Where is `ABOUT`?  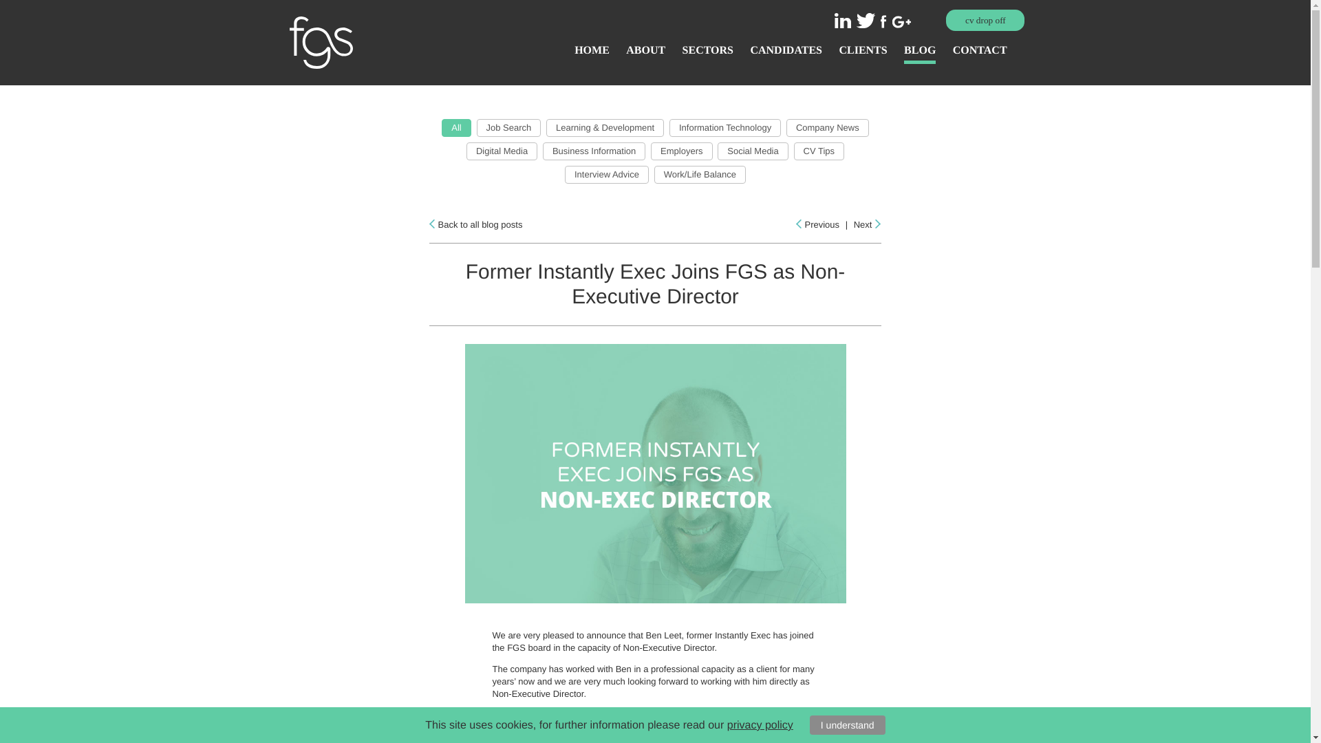 ABOUT is located at coordinates (645, 54).